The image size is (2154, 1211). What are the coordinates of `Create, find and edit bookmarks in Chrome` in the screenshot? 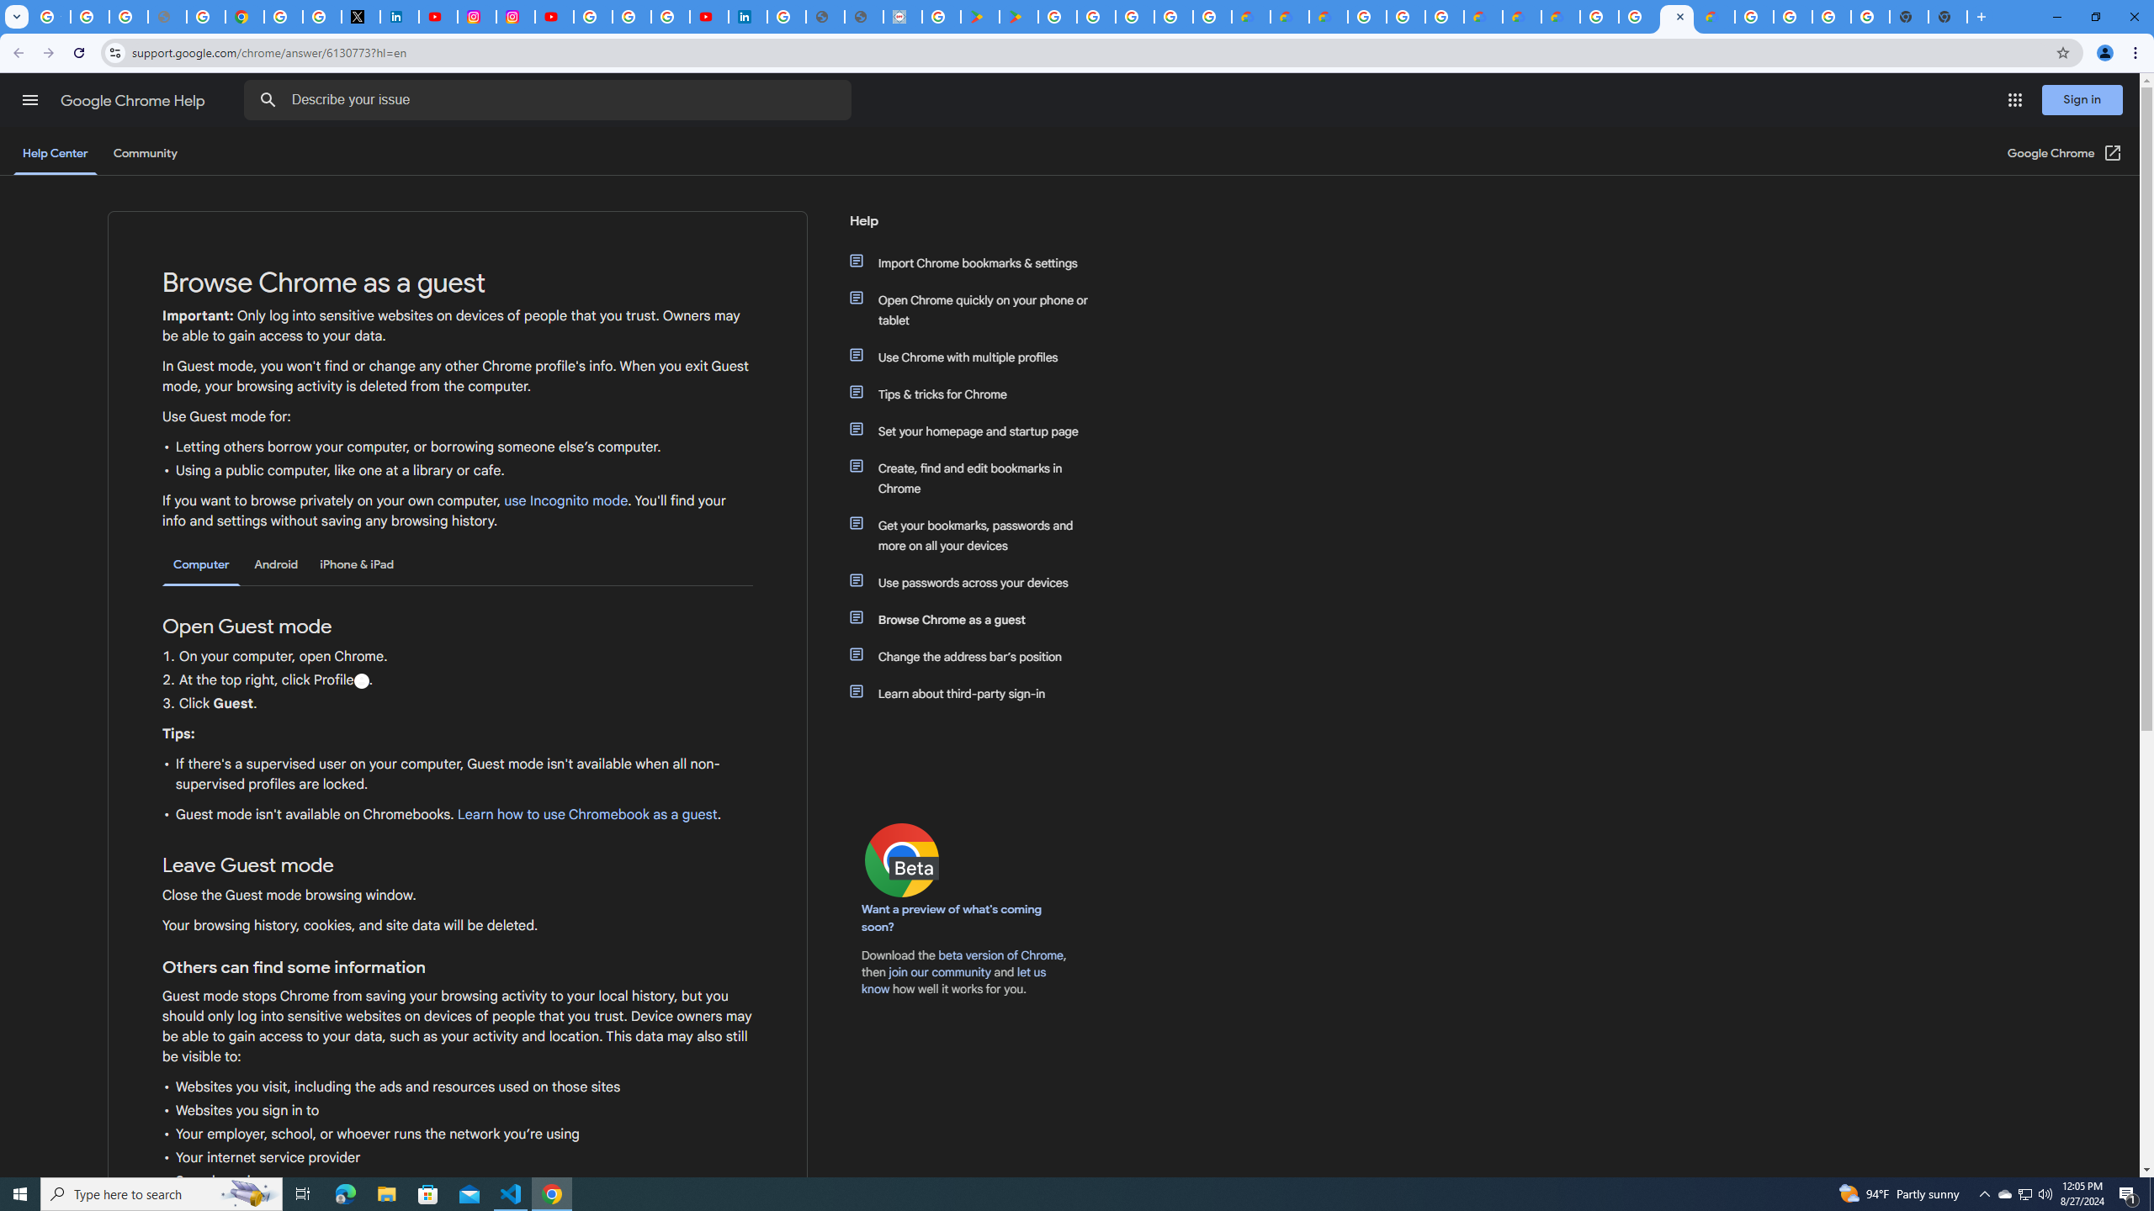 It's located at (979, 479).